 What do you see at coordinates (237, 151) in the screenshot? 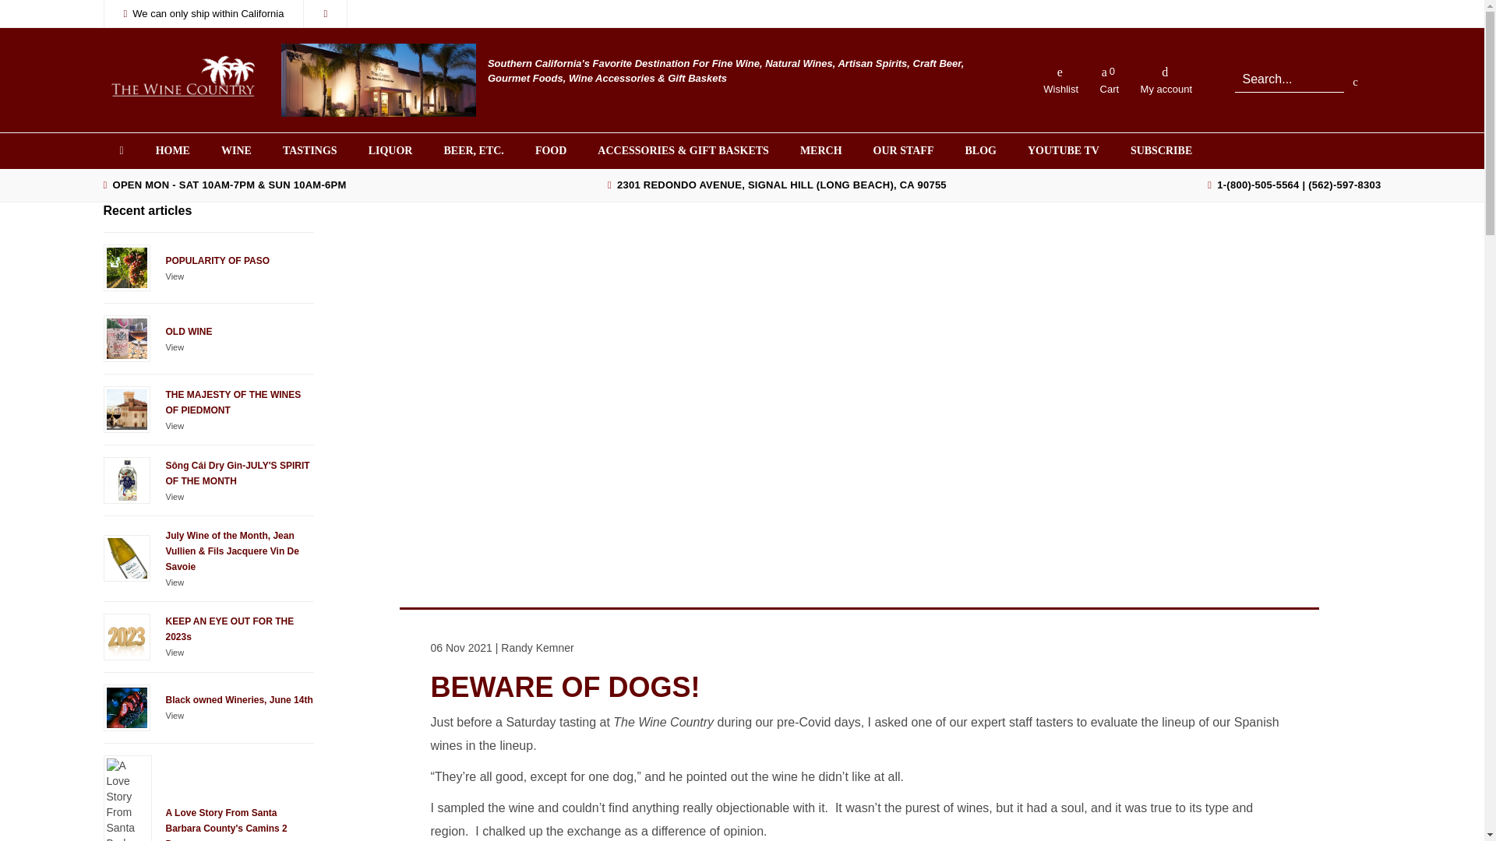
I see `Wine` at bounding box center [237, 151].